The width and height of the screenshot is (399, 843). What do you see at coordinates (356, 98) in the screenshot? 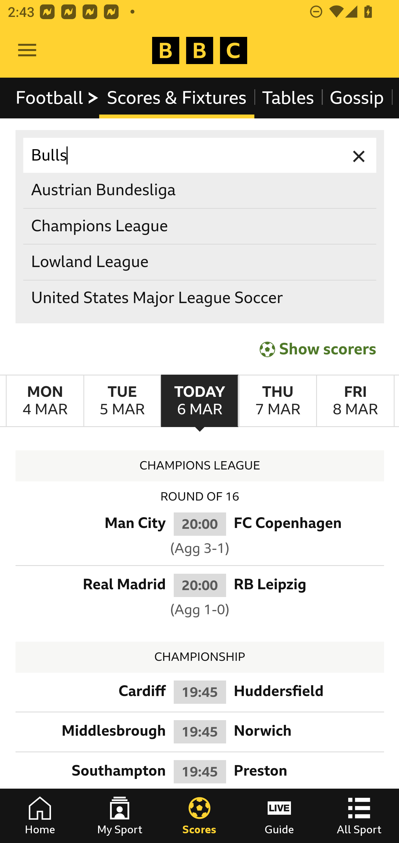
I see `Gossip` at bounding box center [356, 98].